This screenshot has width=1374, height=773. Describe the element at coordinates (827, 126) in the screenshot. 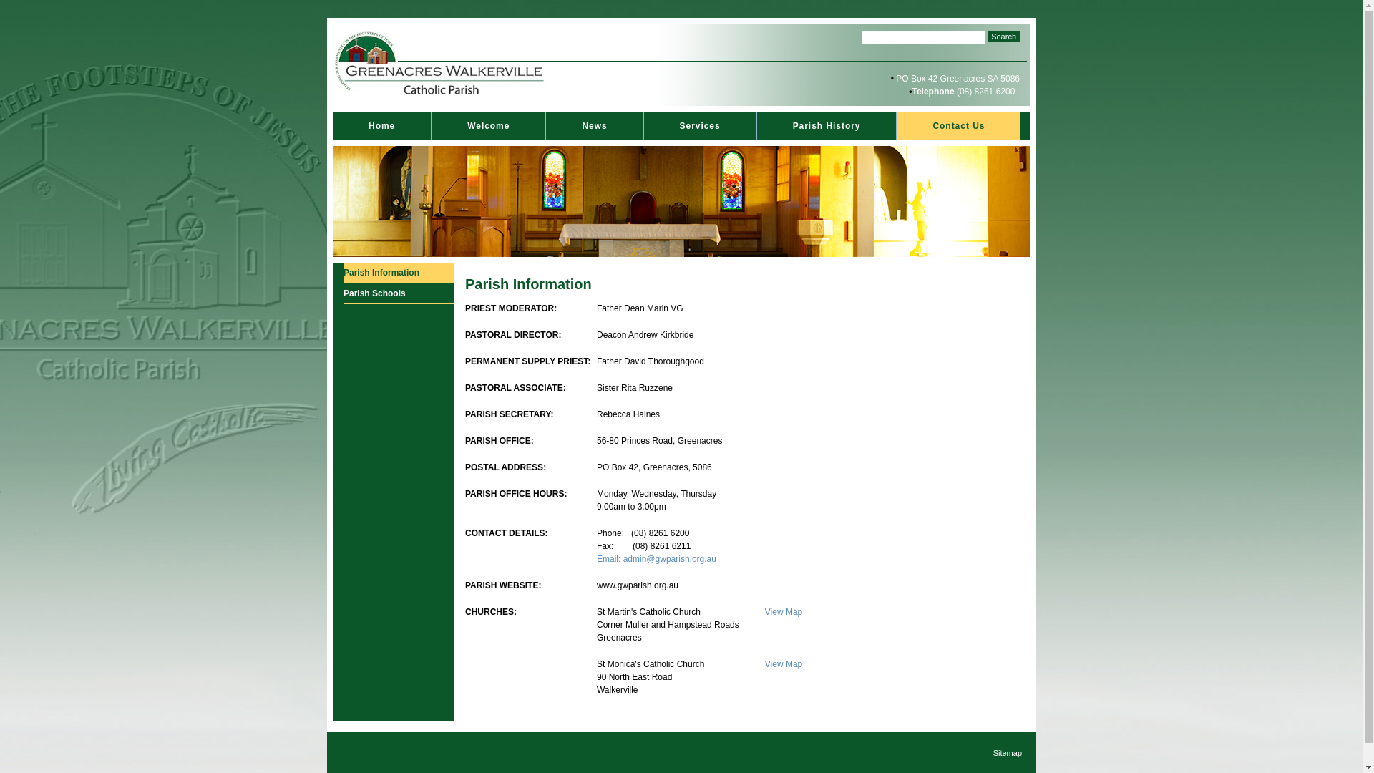

I see `Parish History` at that location.